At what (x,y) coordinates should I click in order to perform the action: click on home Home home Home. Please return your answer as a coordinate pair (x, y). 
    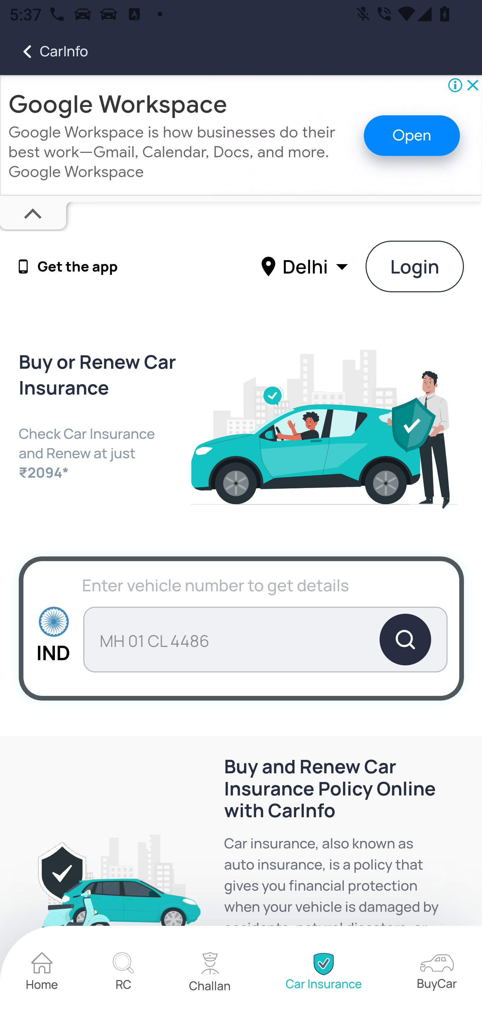
    Looking at the image, I should click on (42, 973).